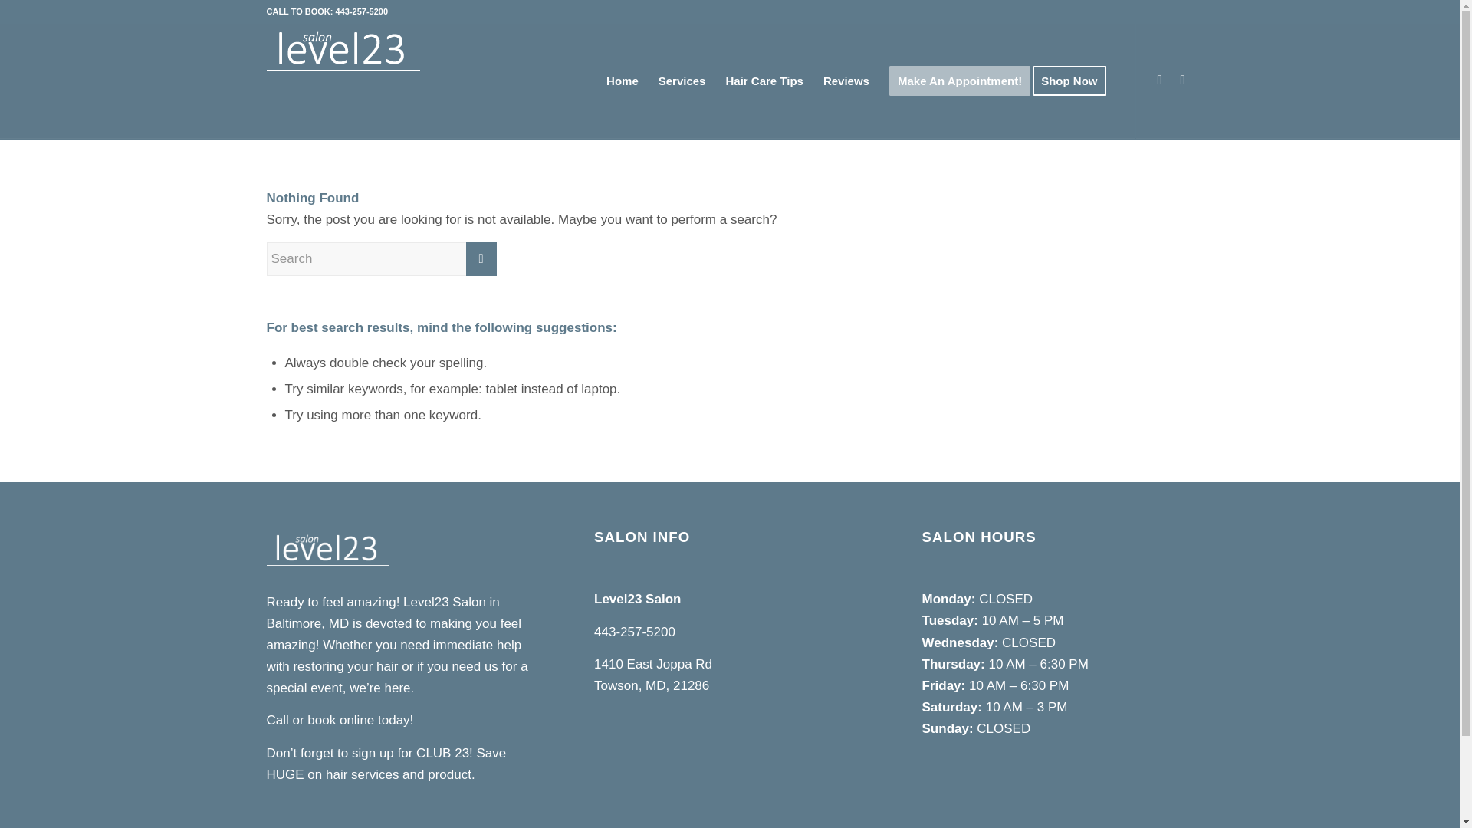 The image size is (1472, 828). I want to click on logo, so click(343, 54).